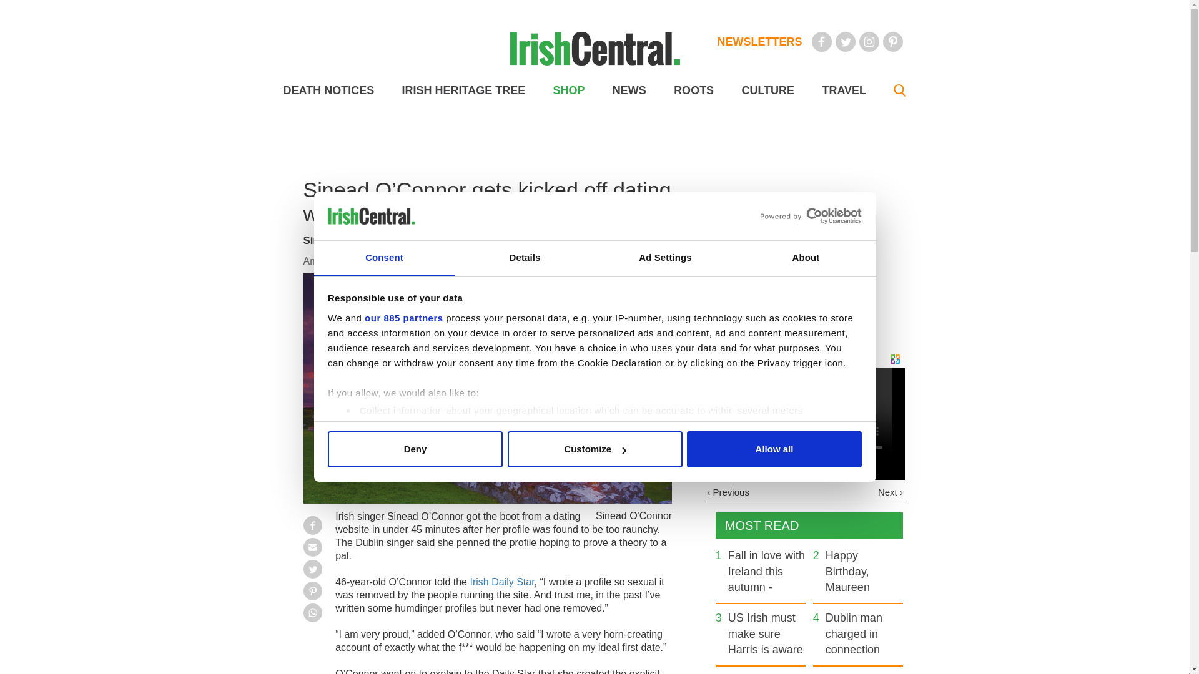 Image resolution: width=1199 pixels, height=674 pixels. Describe the element at coordinates (383, 258) in the screenshot. I see `Consent` at that location.